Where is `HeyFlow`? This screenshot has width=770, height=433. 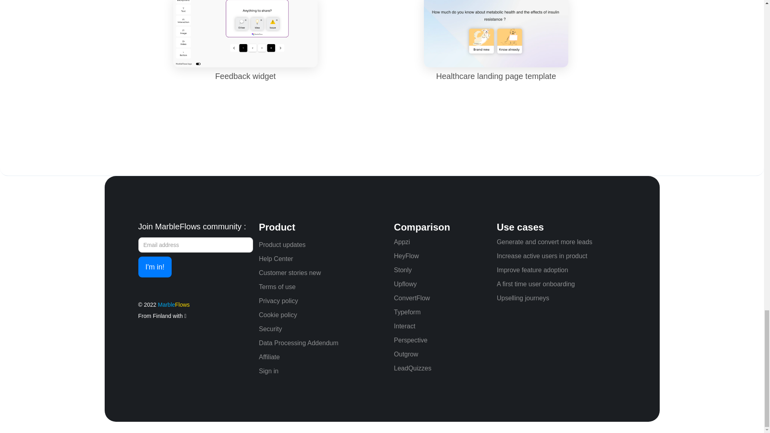
HeyFlow is located at coordinates (406, 256).